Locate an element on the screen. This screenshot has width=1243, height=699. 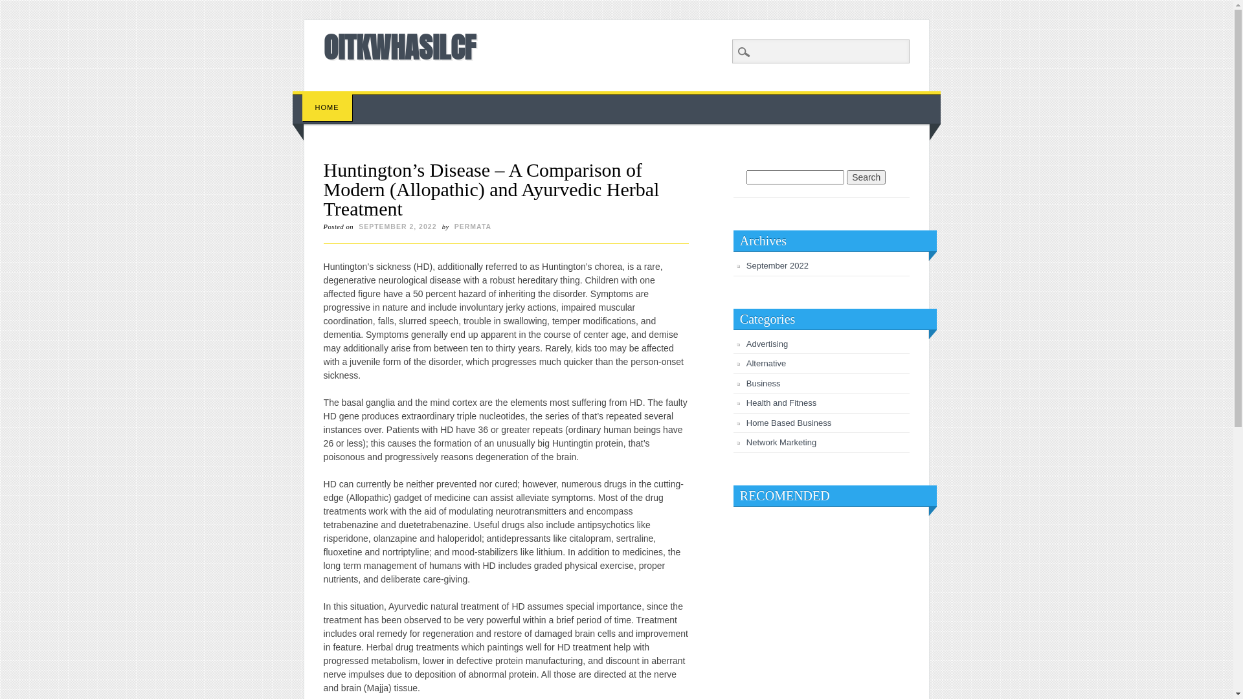
Network Marketing is located at coordinates (781, 443).